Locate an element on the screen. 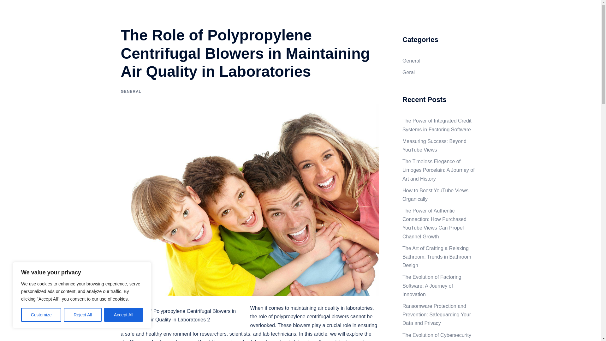 Image resolution: width=606 pixels, height=341 pixels. Ururbu River is located at coordinates (151, 12).